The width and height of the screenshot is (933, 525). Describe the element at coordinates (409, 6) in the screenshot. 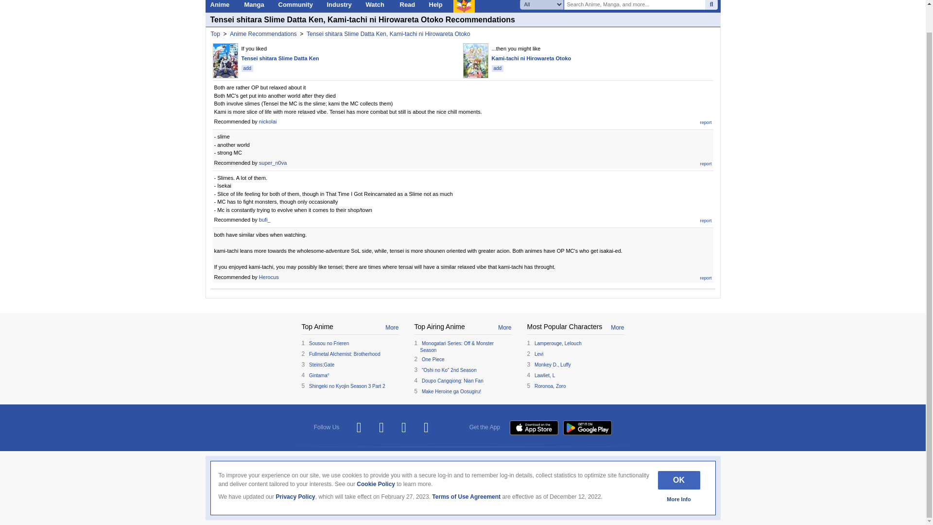

I see `Read` at that location.